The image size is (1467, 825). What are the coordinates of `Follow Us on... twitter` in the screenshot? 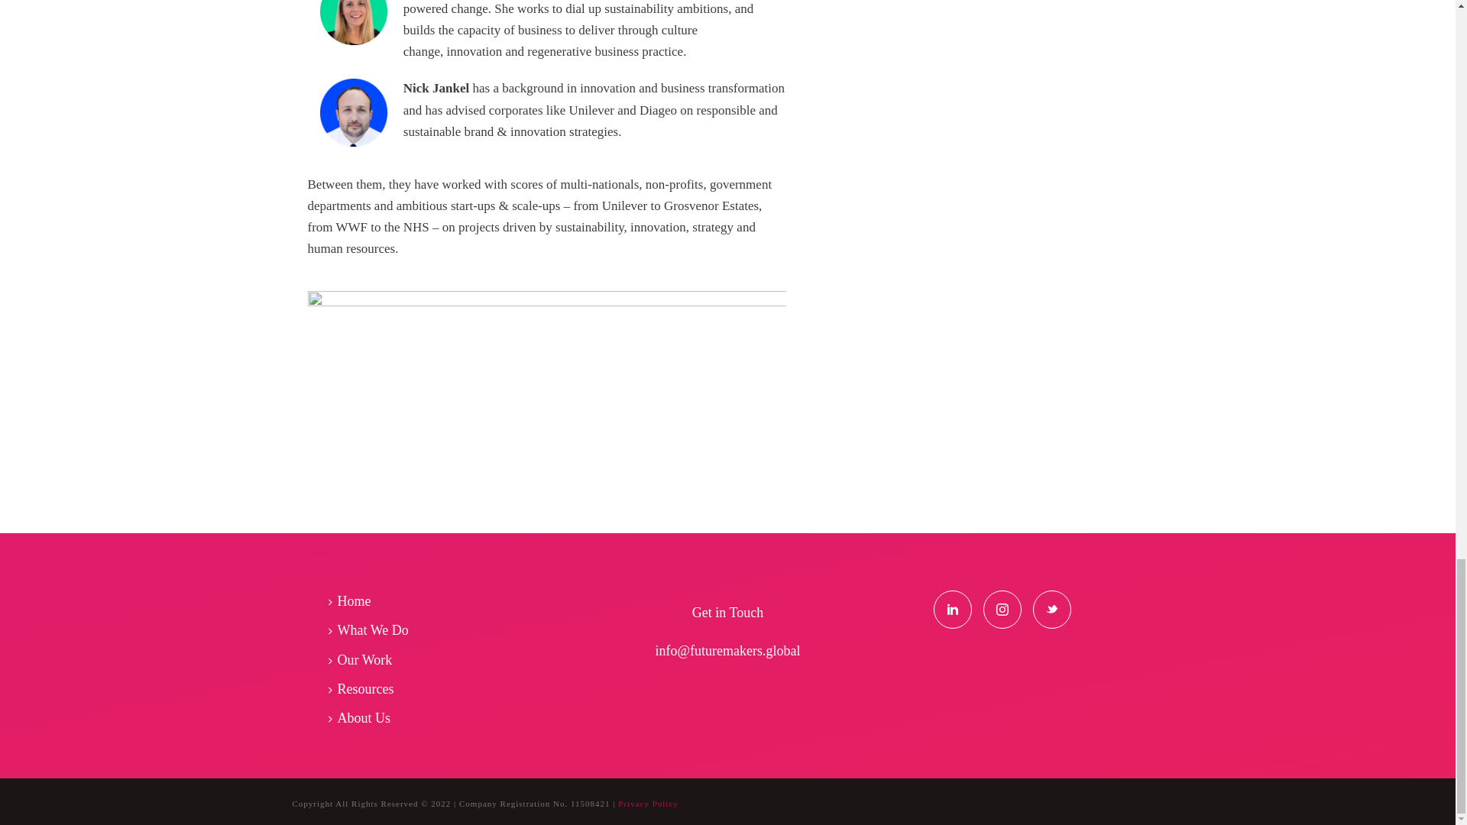 It's located at (1051, 610).